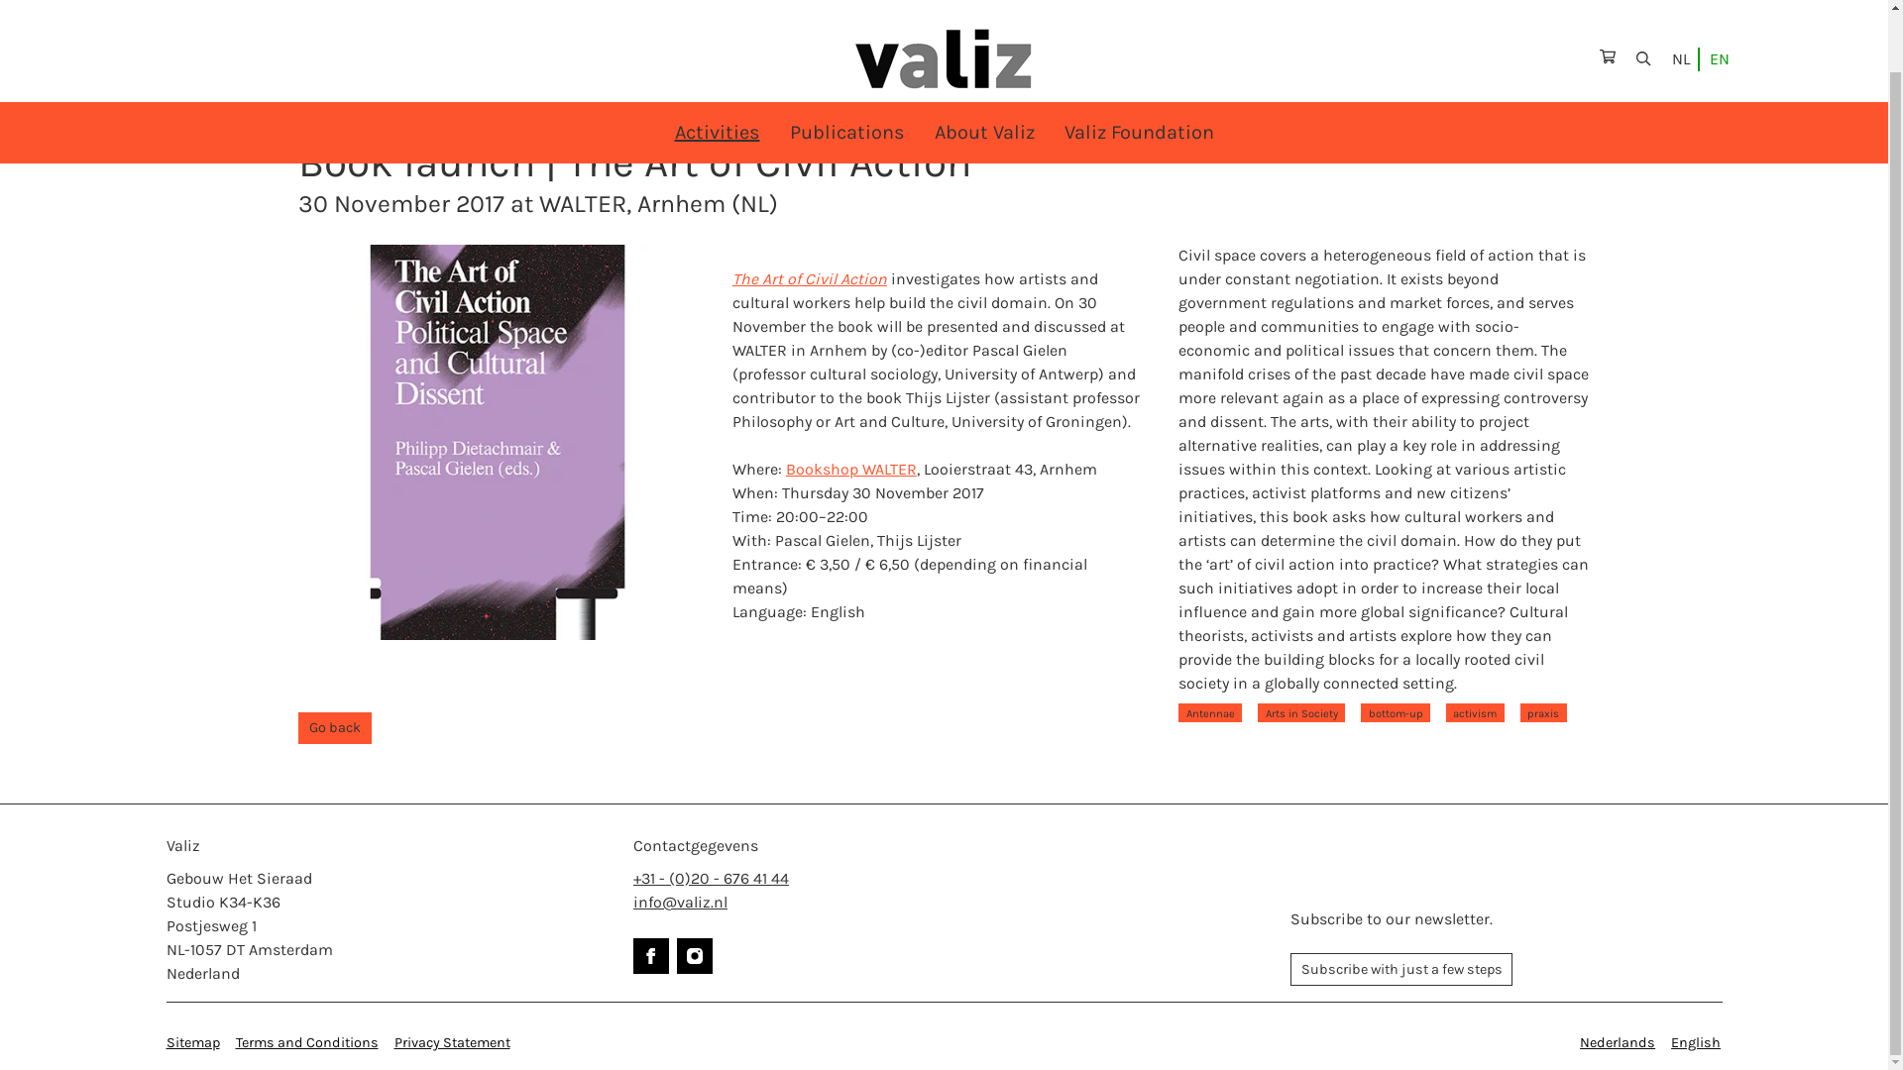 The width and height of the screenshot is (1903, 1070). Describe the element at coordinates (307, 1042) in the screenshot. I see `Terms and Conditions` at that location.